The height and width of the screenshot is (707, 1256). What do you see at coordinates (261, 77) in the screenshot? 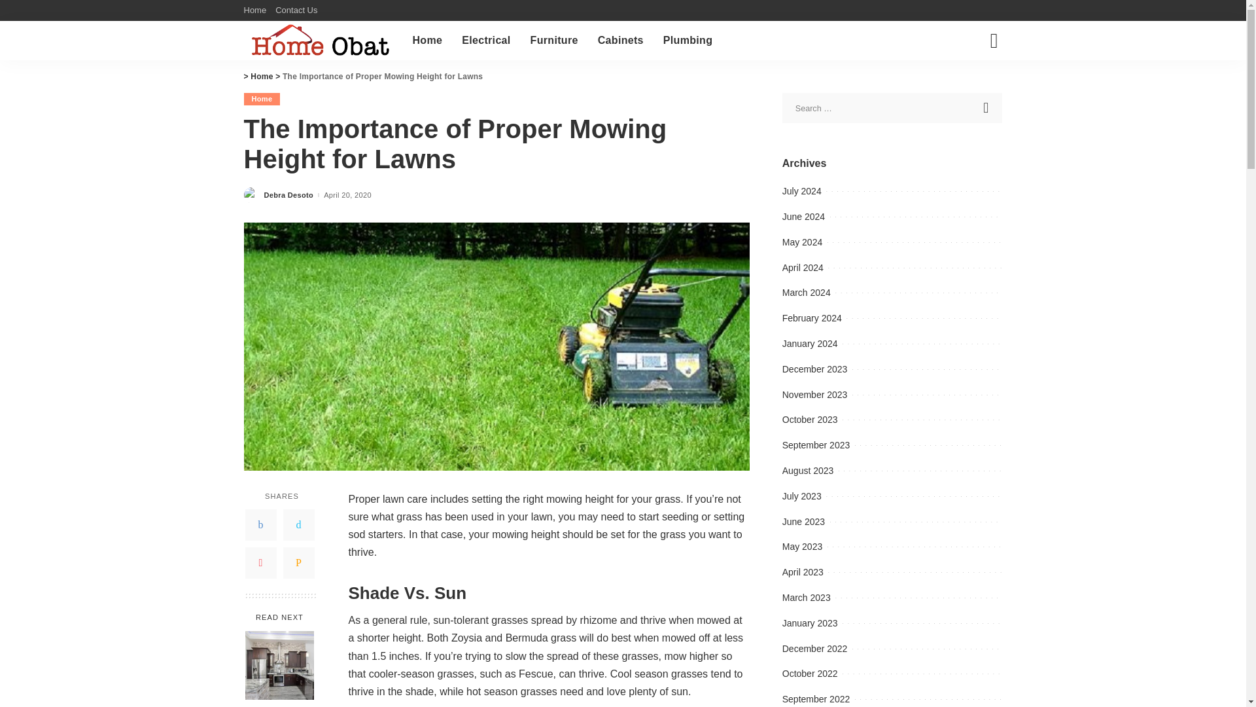
I see `Go to the Home Category archives.` at bounding box center [261, 77].